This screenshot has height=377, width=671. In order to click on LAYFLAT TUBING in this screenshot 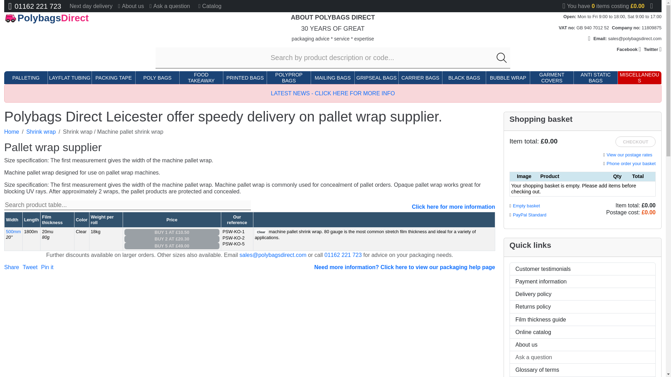, I will do `click(70, 78)`.